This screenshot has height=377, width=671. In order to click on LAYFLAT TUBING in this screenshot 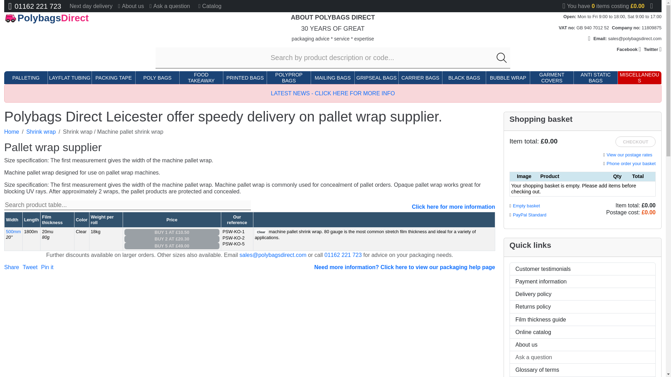, I will do `click(70, 78)`.